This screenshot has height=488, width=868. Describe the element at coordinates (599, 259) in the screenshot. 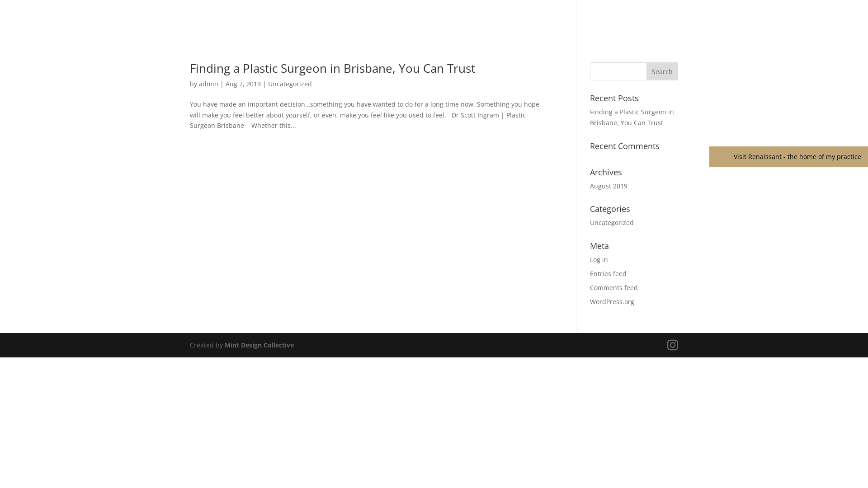

I see `Log in` at that location.